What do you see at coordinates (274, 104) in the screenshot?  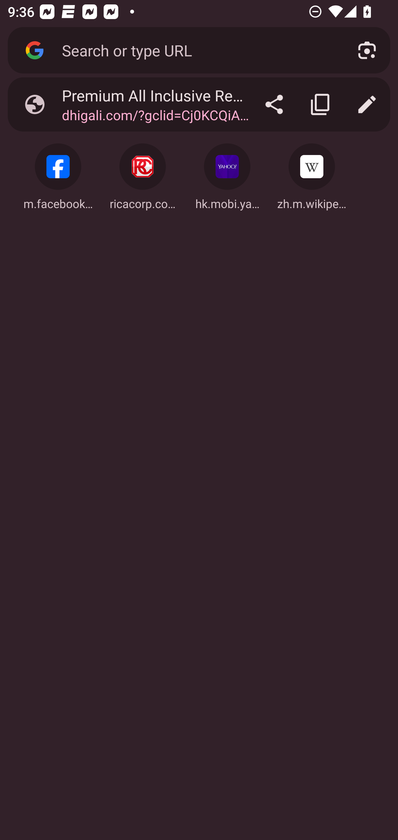 I see `Share…` at bounding box center [274, 104].